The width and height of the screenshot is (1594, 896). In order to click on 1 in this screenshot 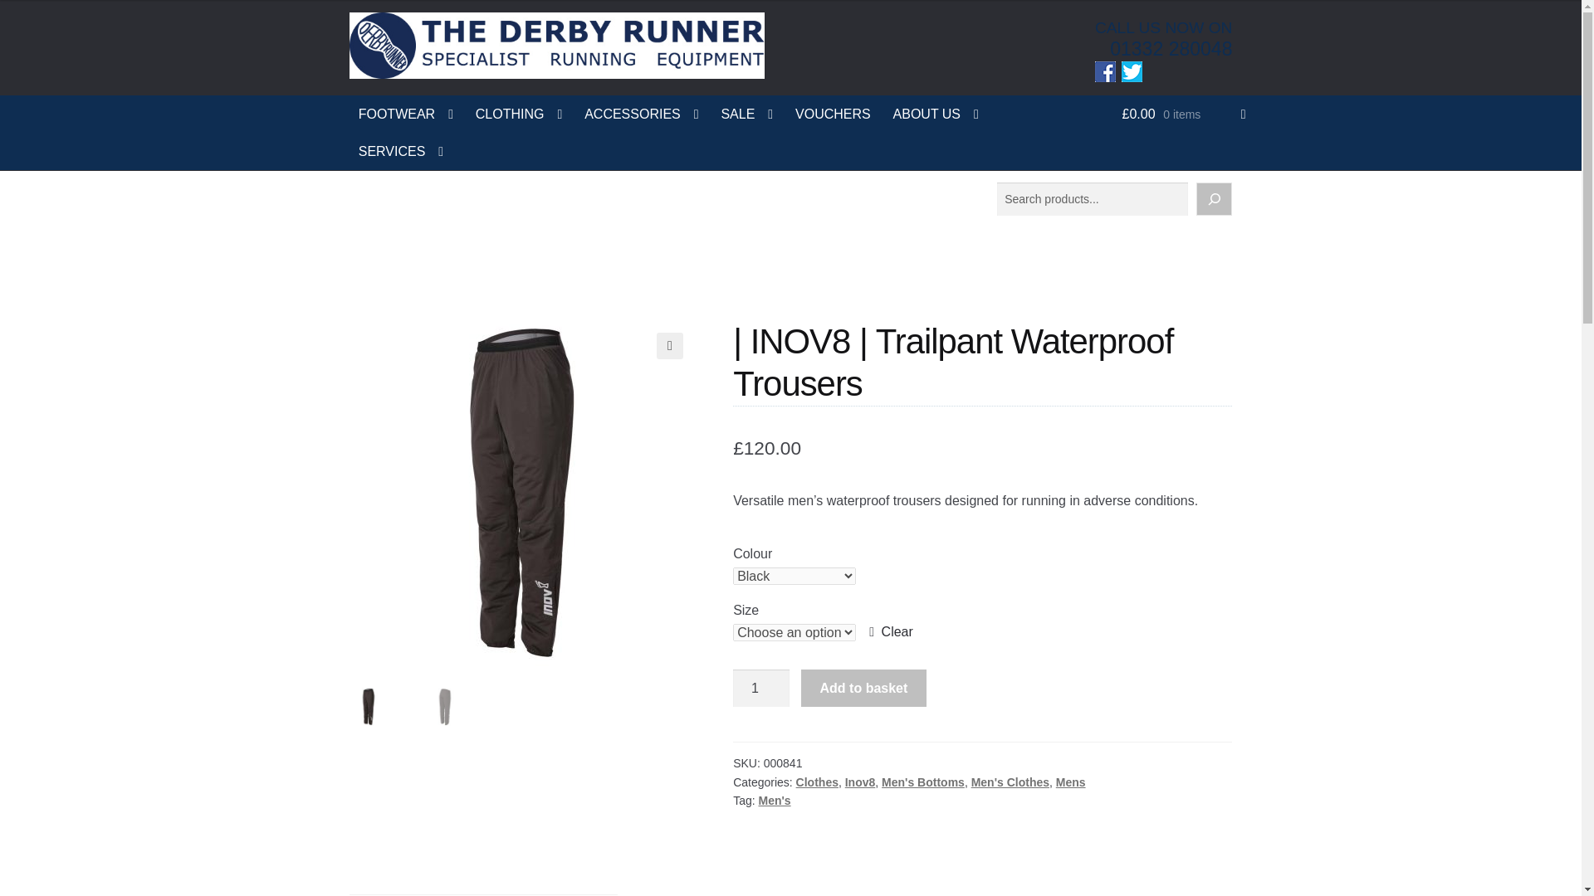, I will do `click(760, 689)`.